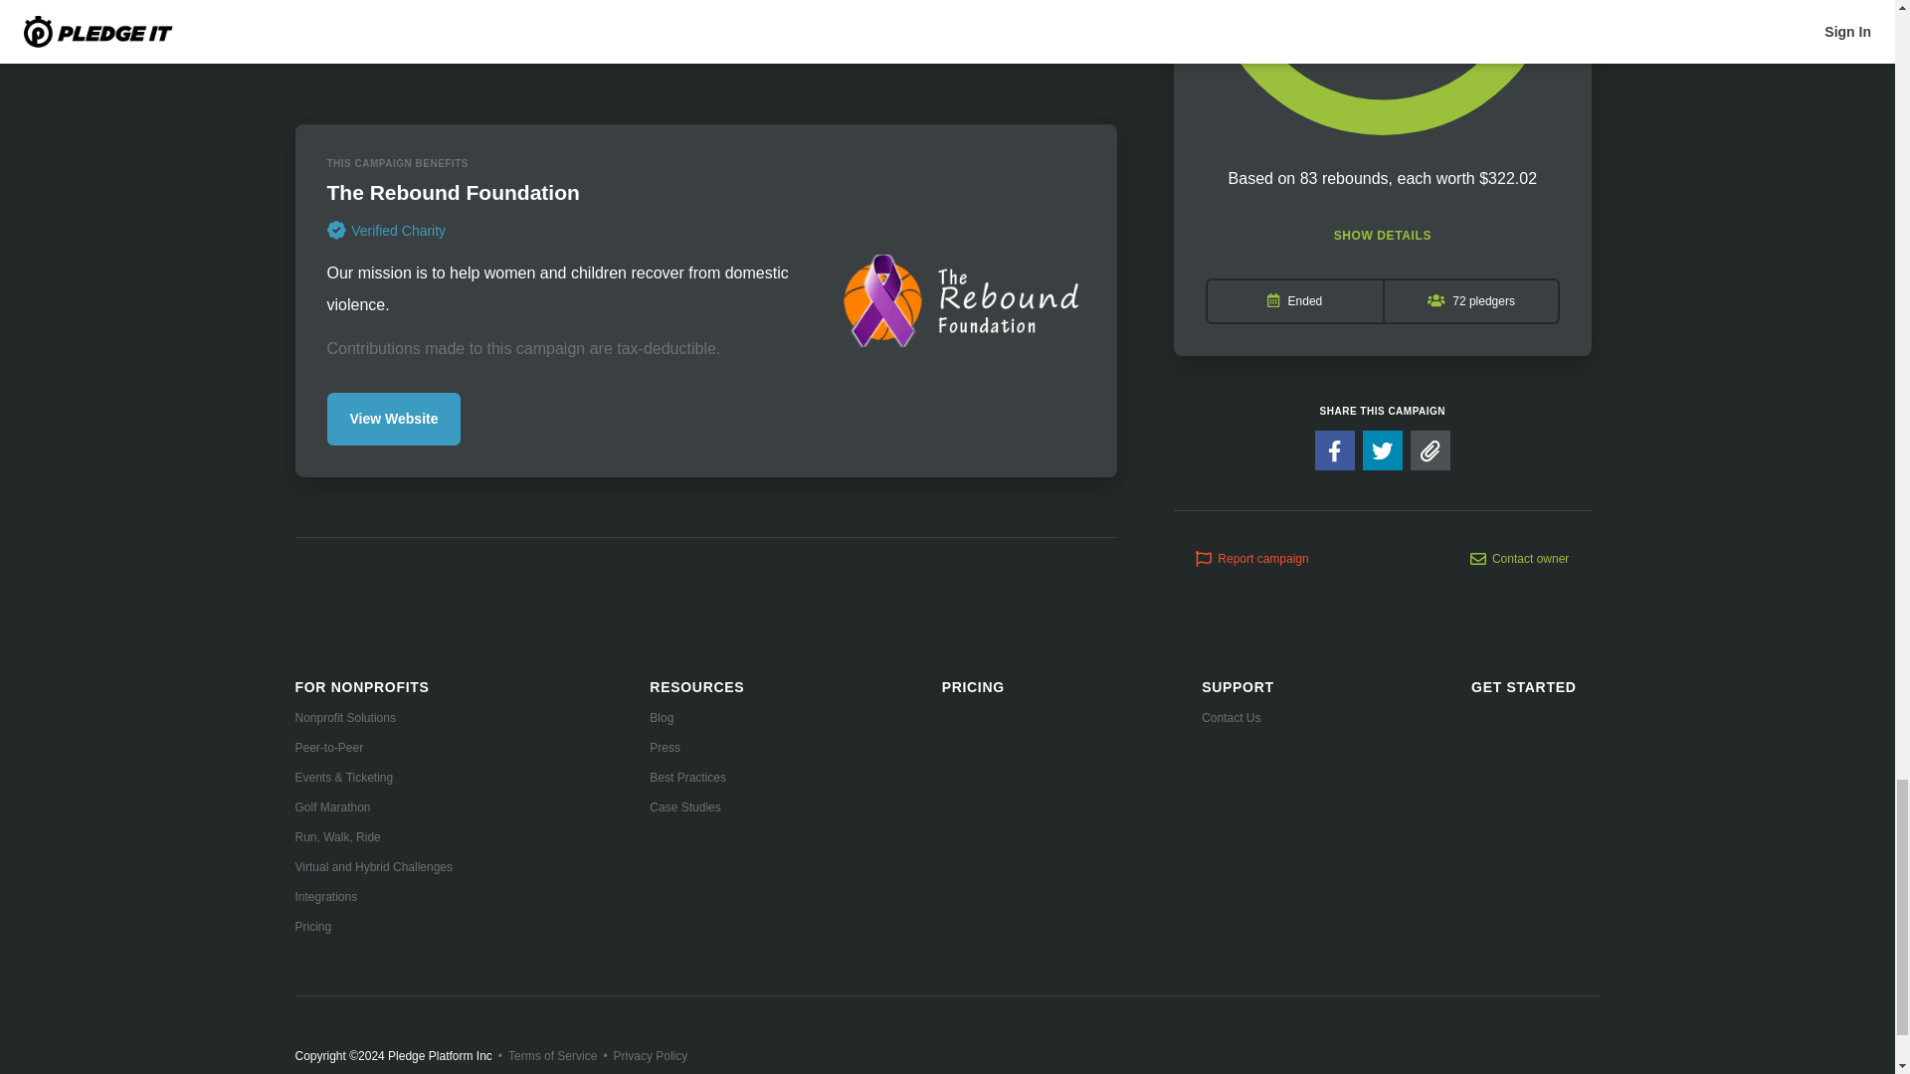 The width and height of the screenshot is (1910, 1074). Describe the element at coordinates (394, 420) in the screenshot. I see `View Website` at that location.